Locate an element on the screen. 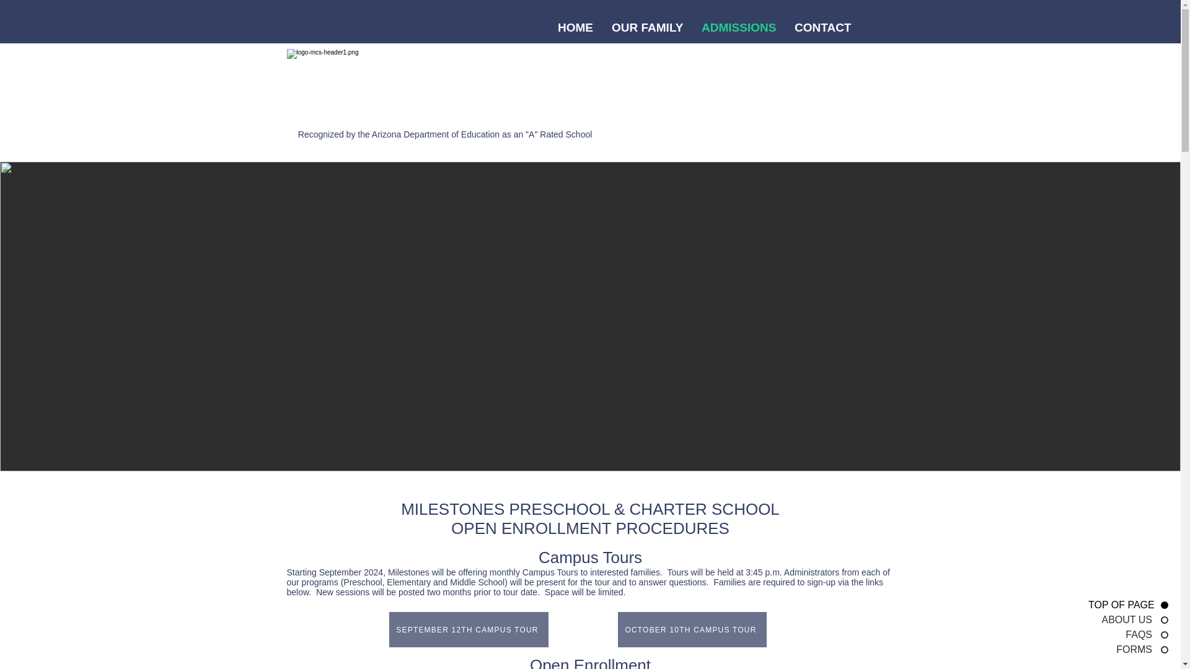 This screenshot has width=1190, height=669. FAQS is located at coordinates (1127, 634).